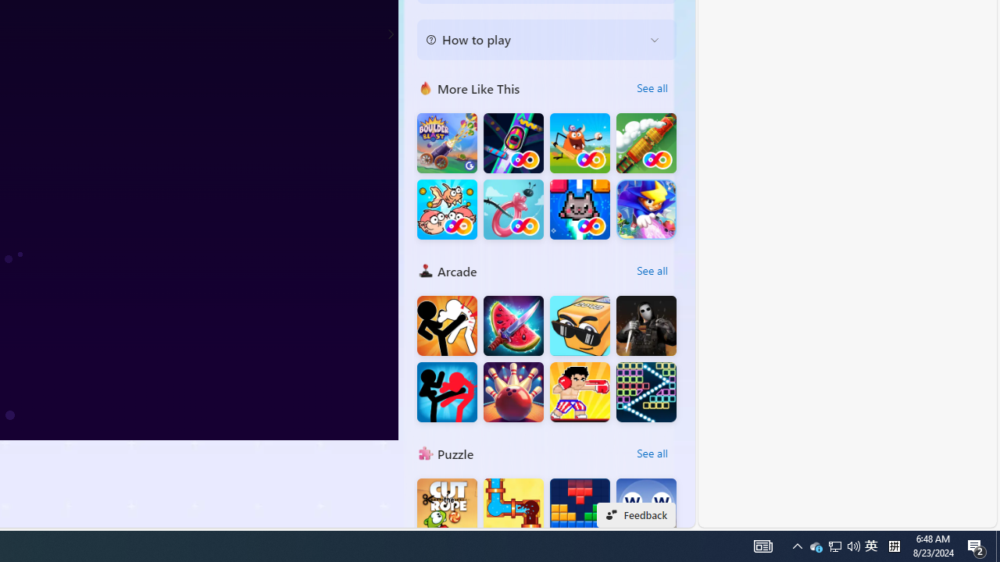 The width and height of the screenshot is (1000, 562). What do you see at coordinates (513, 209) in the screenshot?
I see `Balloon FRVR` at bounding box center [513, 209].